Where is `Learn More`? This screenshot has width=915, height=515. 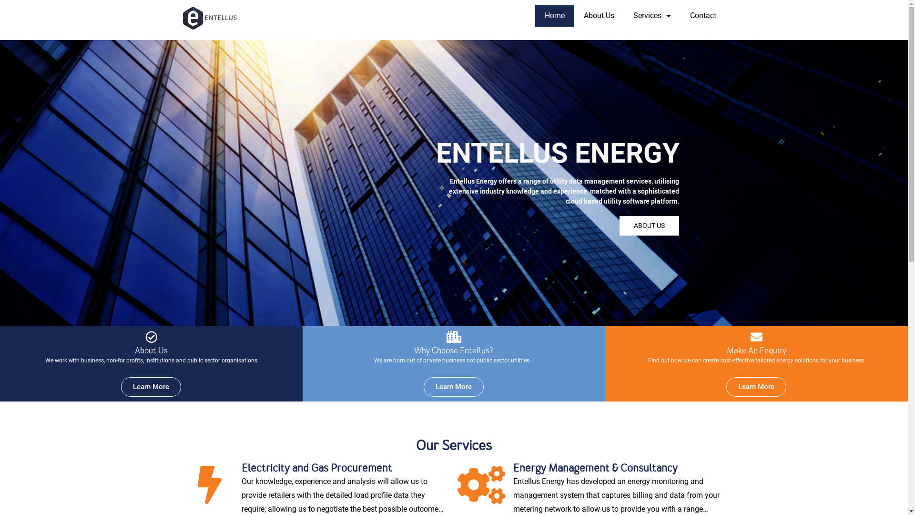
Learn More is located at coordinates (756, 387).